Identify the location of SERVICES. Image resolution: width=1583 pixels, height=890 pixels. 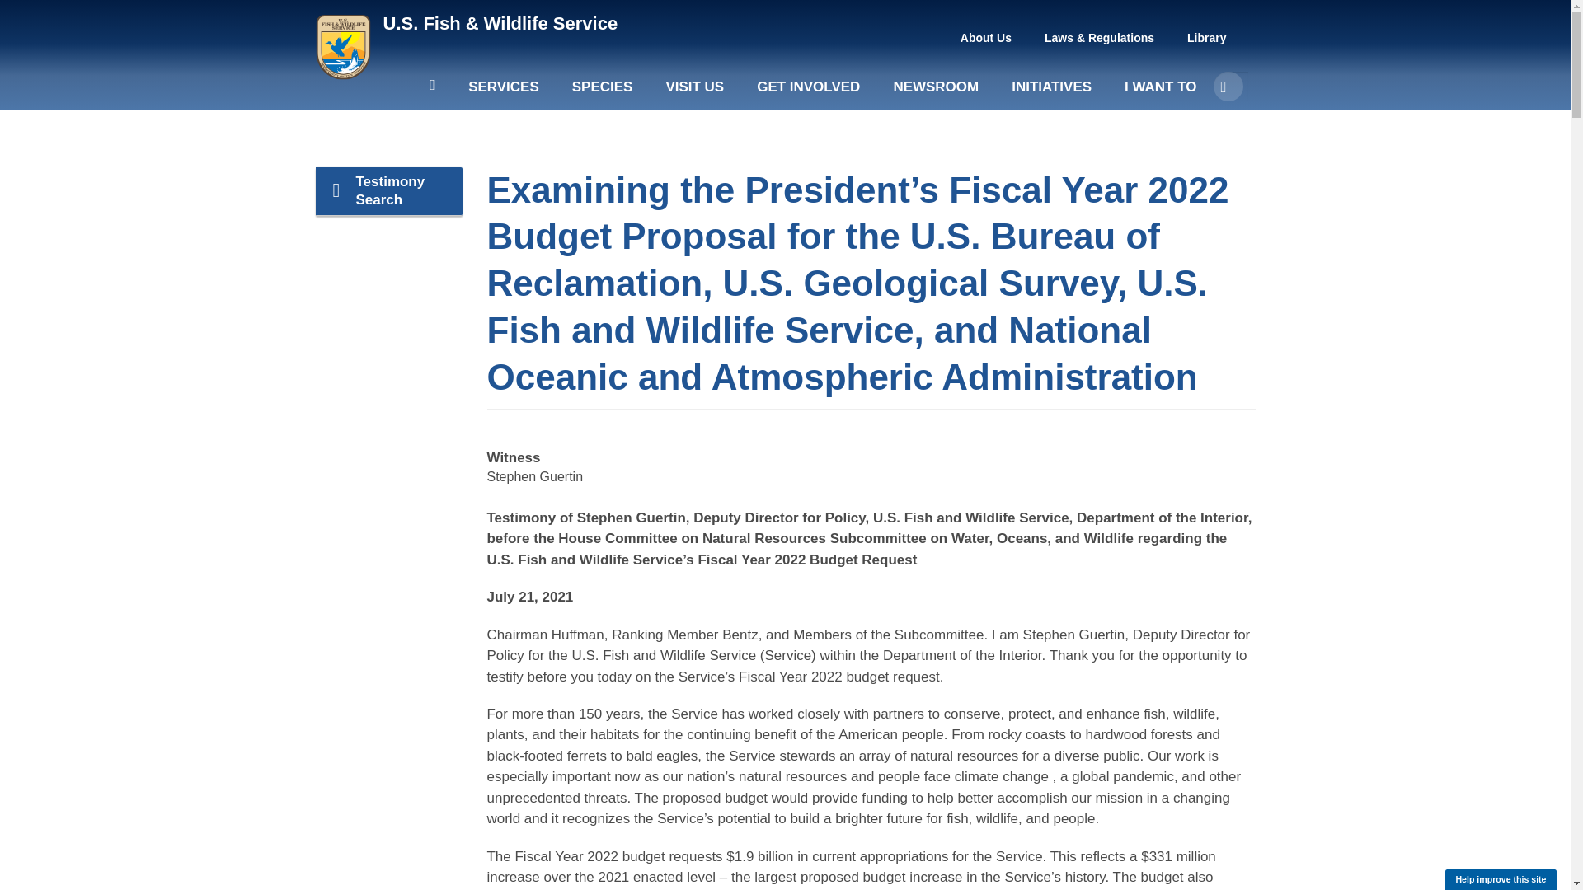
(504, 94).